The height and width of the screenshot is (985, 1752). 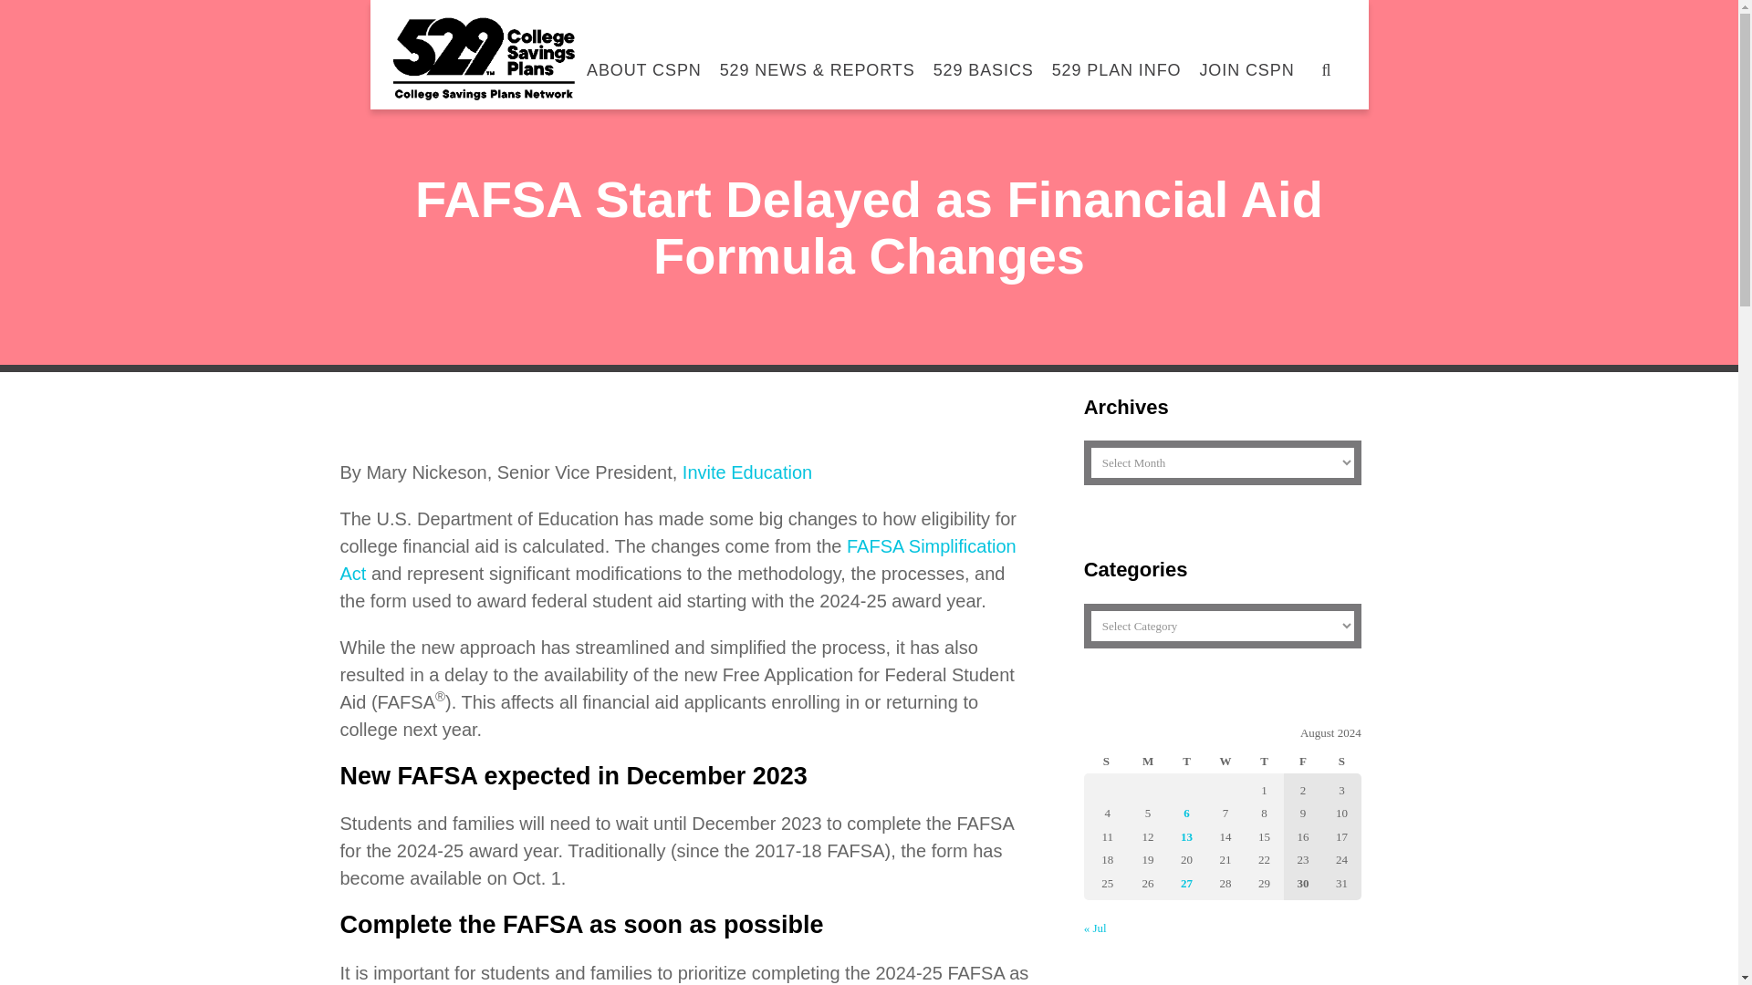 What do you see at coordinates (484, 58) in the screenshot?
I see `Go back to the homepage` at bounding box center [484, 58].